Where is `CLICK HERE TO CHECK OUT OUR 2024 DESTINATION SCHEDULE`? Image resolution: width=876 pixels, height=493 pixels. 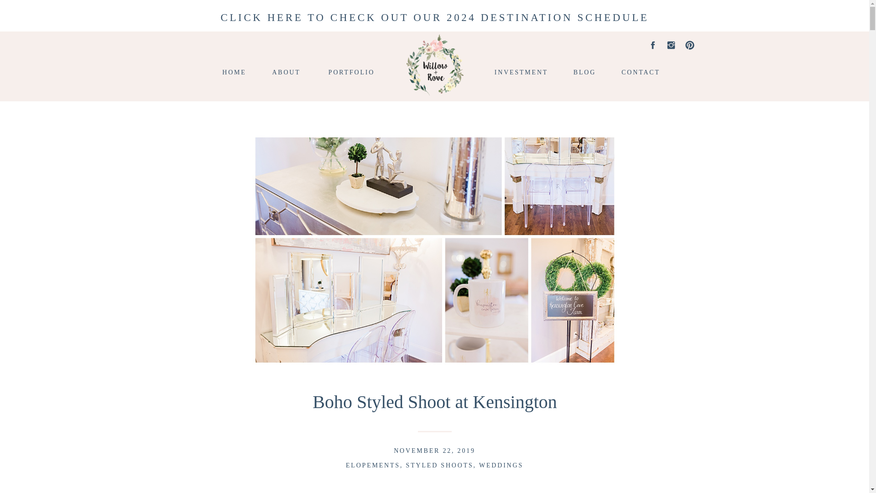
CLICK HERE TO CHECK OUT OUR 2024 DESTINATION SCHEDULE is located at coordinates (435, 16).